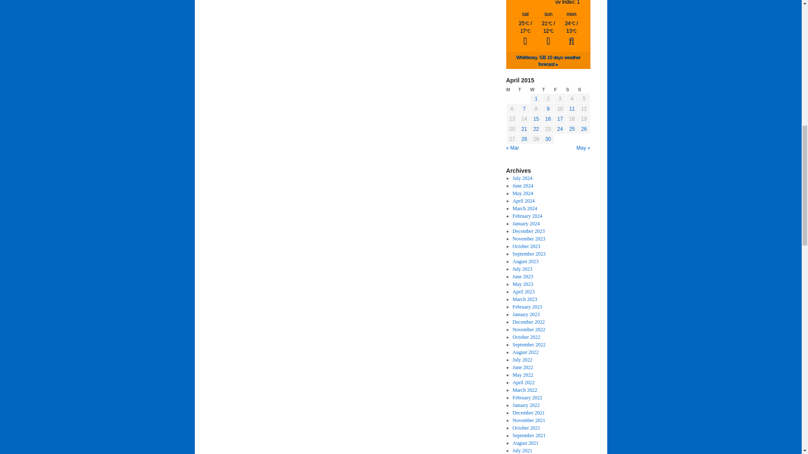 This screenshot has width=808, height=454. What do you see at coordinates (572, 108) in the screenshot?
I see `11` at bounding box center [572, 108].